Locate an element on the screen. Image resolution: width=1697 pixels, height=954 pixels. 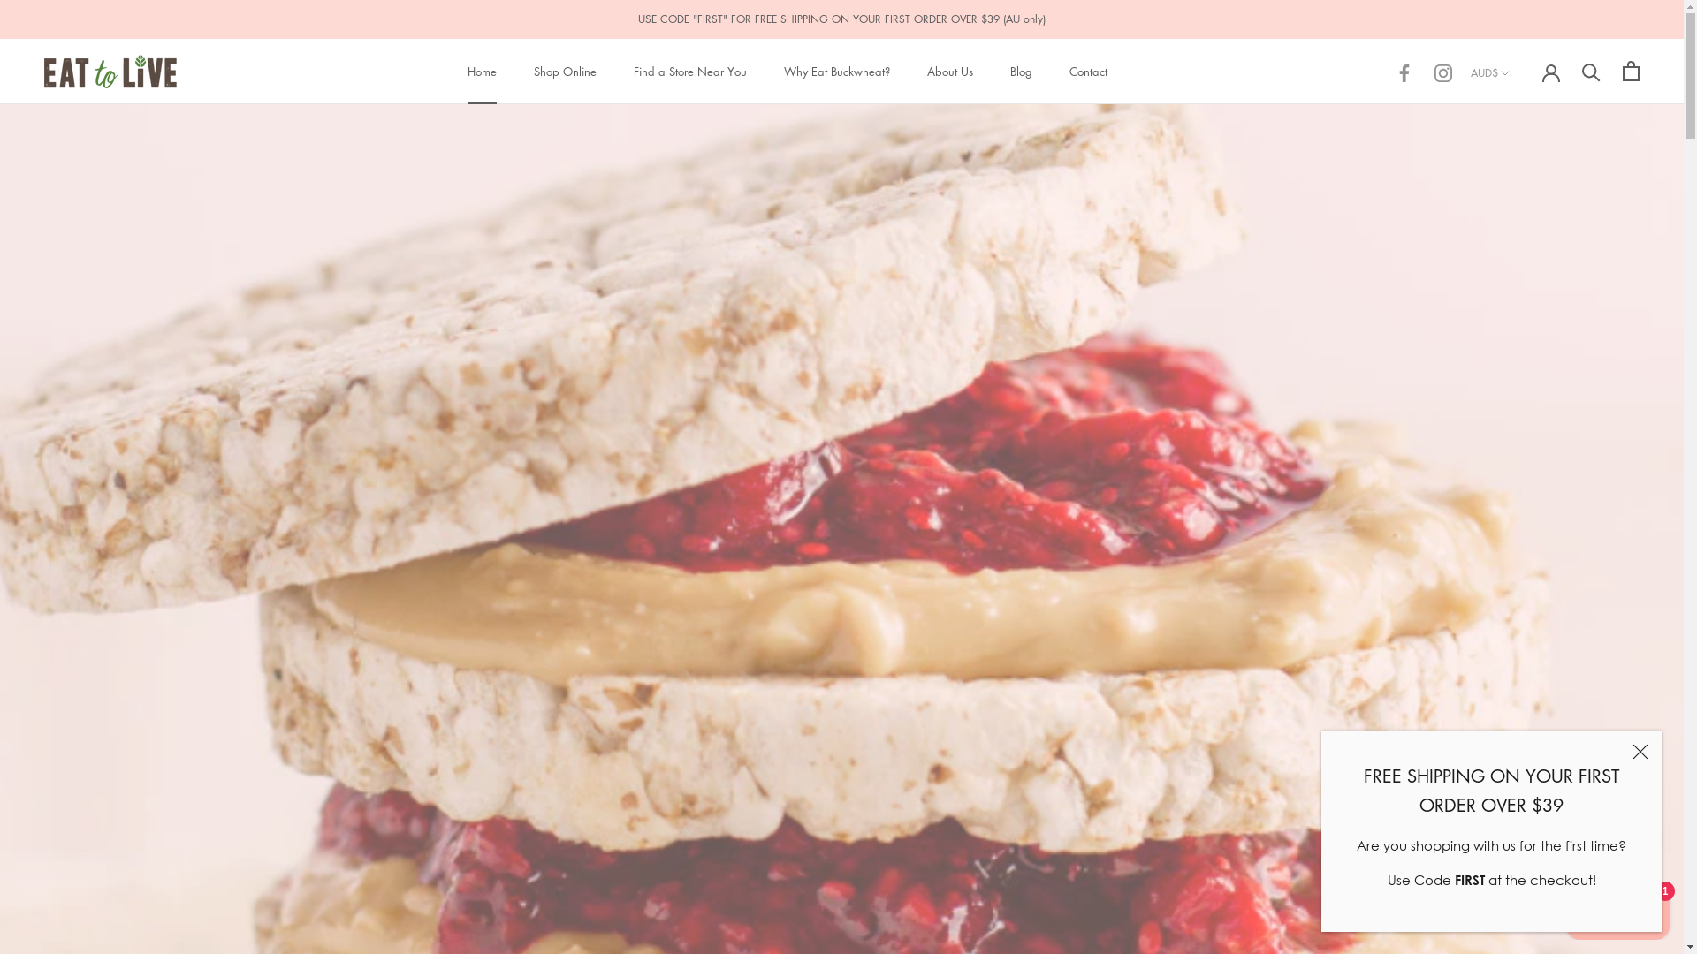
CNY is located at coordinates (1523, 665).